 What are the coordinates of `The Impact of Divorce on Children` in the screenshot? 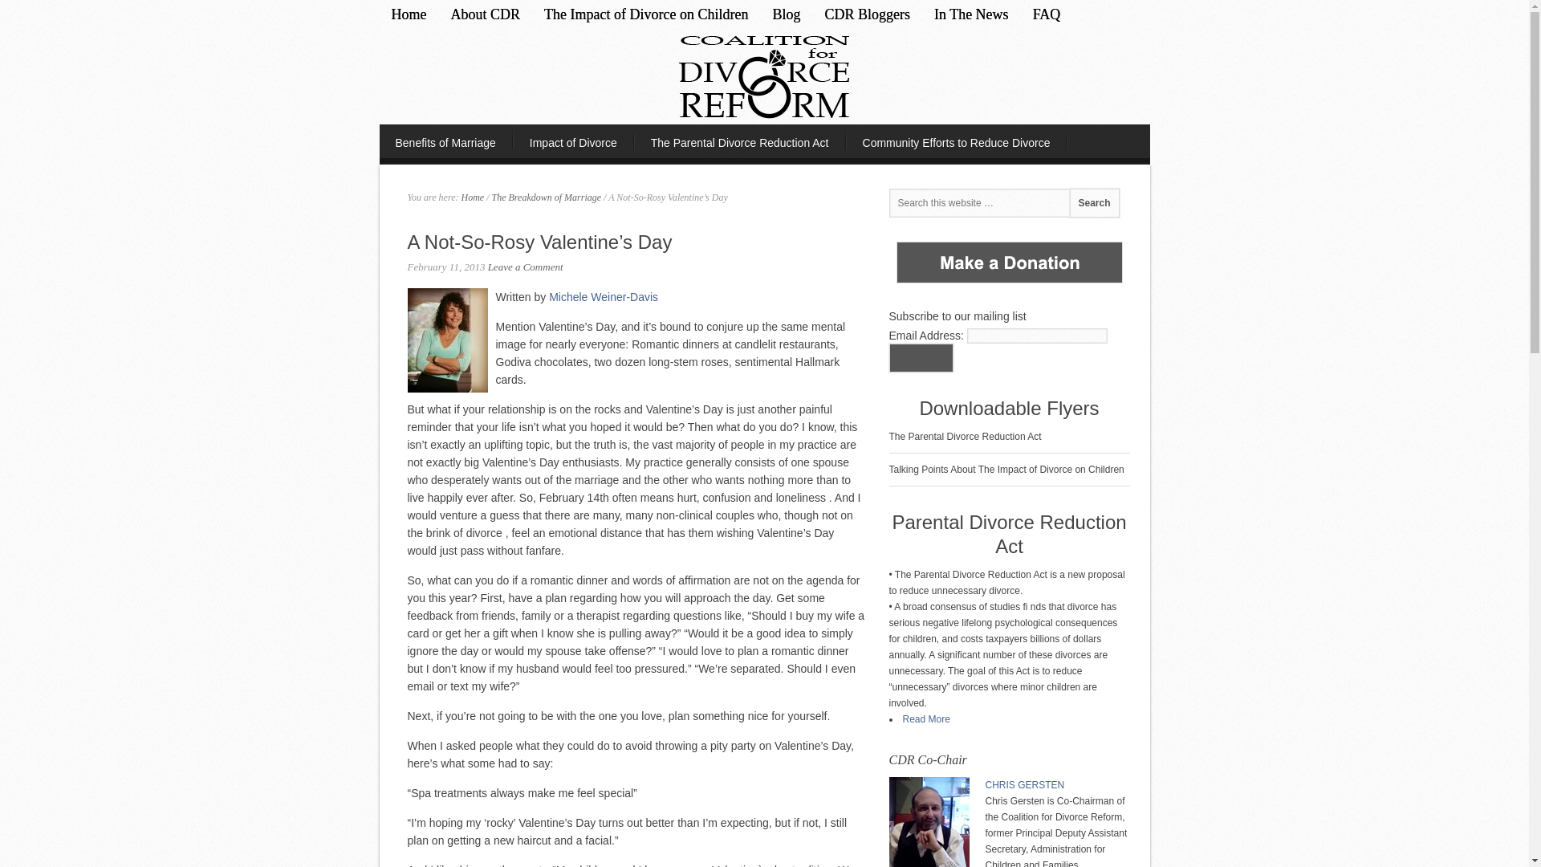 It's located at (645, 14).